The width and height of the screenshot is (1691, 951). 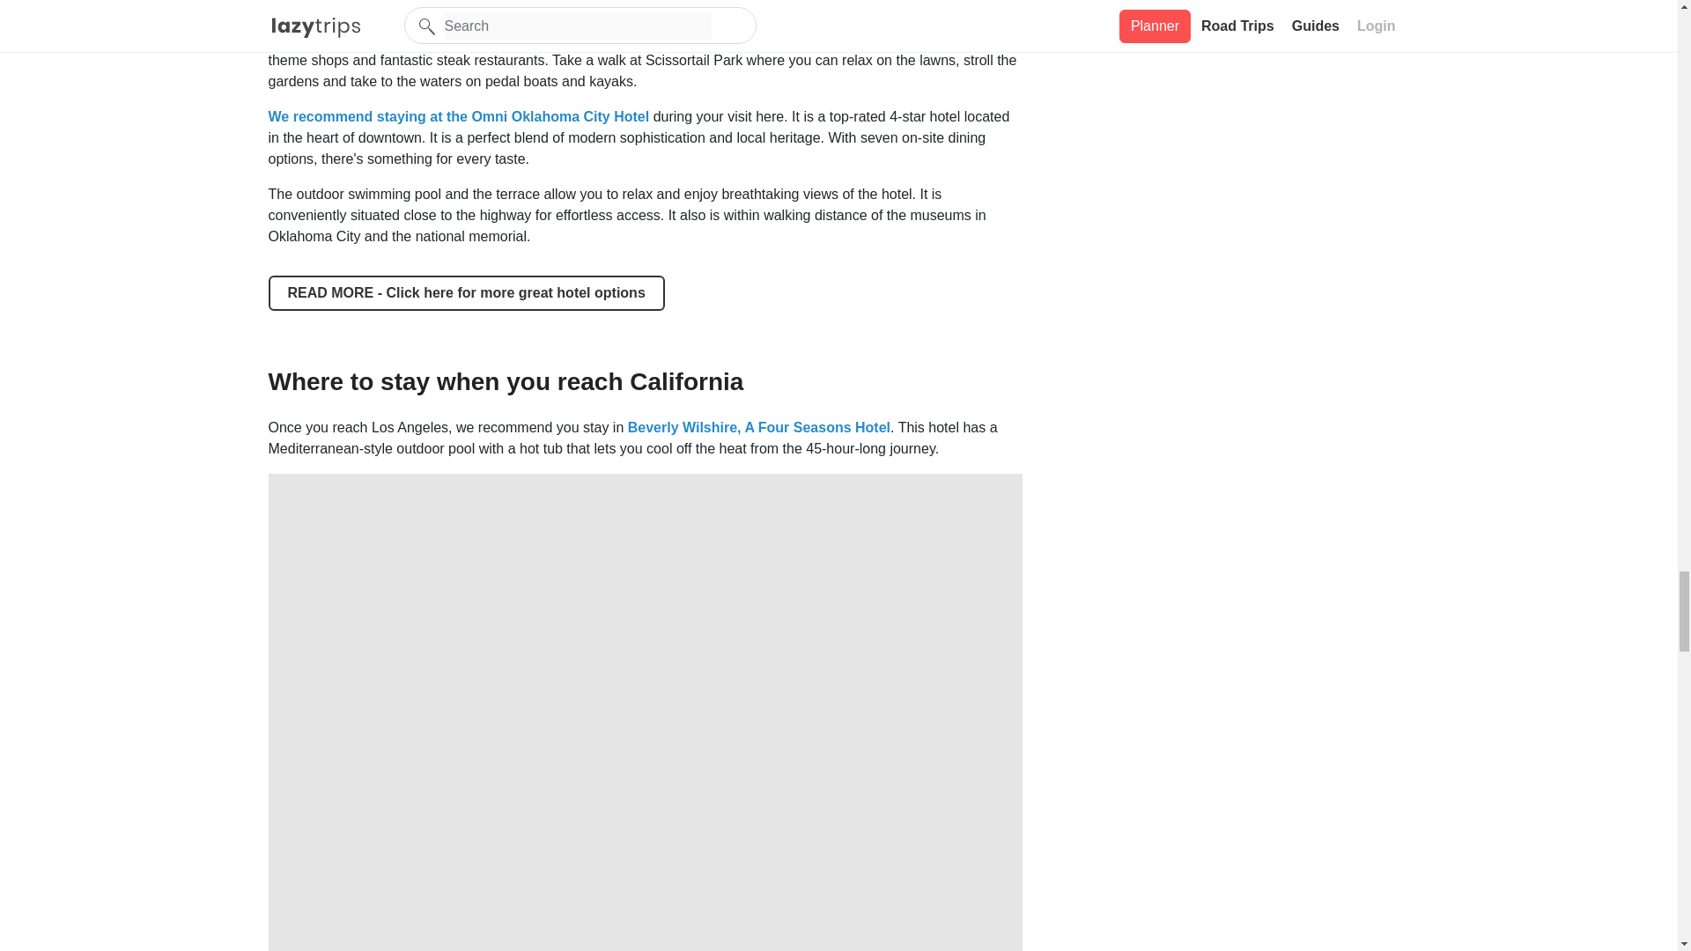 I want to click on READ MORE - Click here for more great hotel options, so click(x=465, y=293).